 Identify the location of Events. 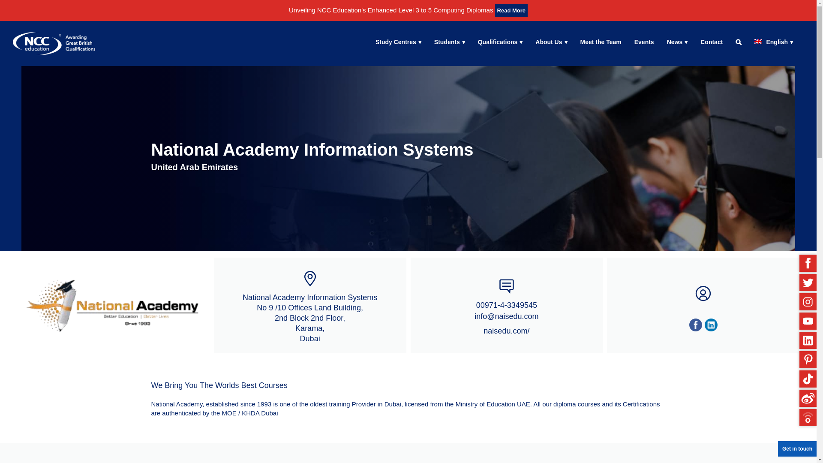
(644, 42).